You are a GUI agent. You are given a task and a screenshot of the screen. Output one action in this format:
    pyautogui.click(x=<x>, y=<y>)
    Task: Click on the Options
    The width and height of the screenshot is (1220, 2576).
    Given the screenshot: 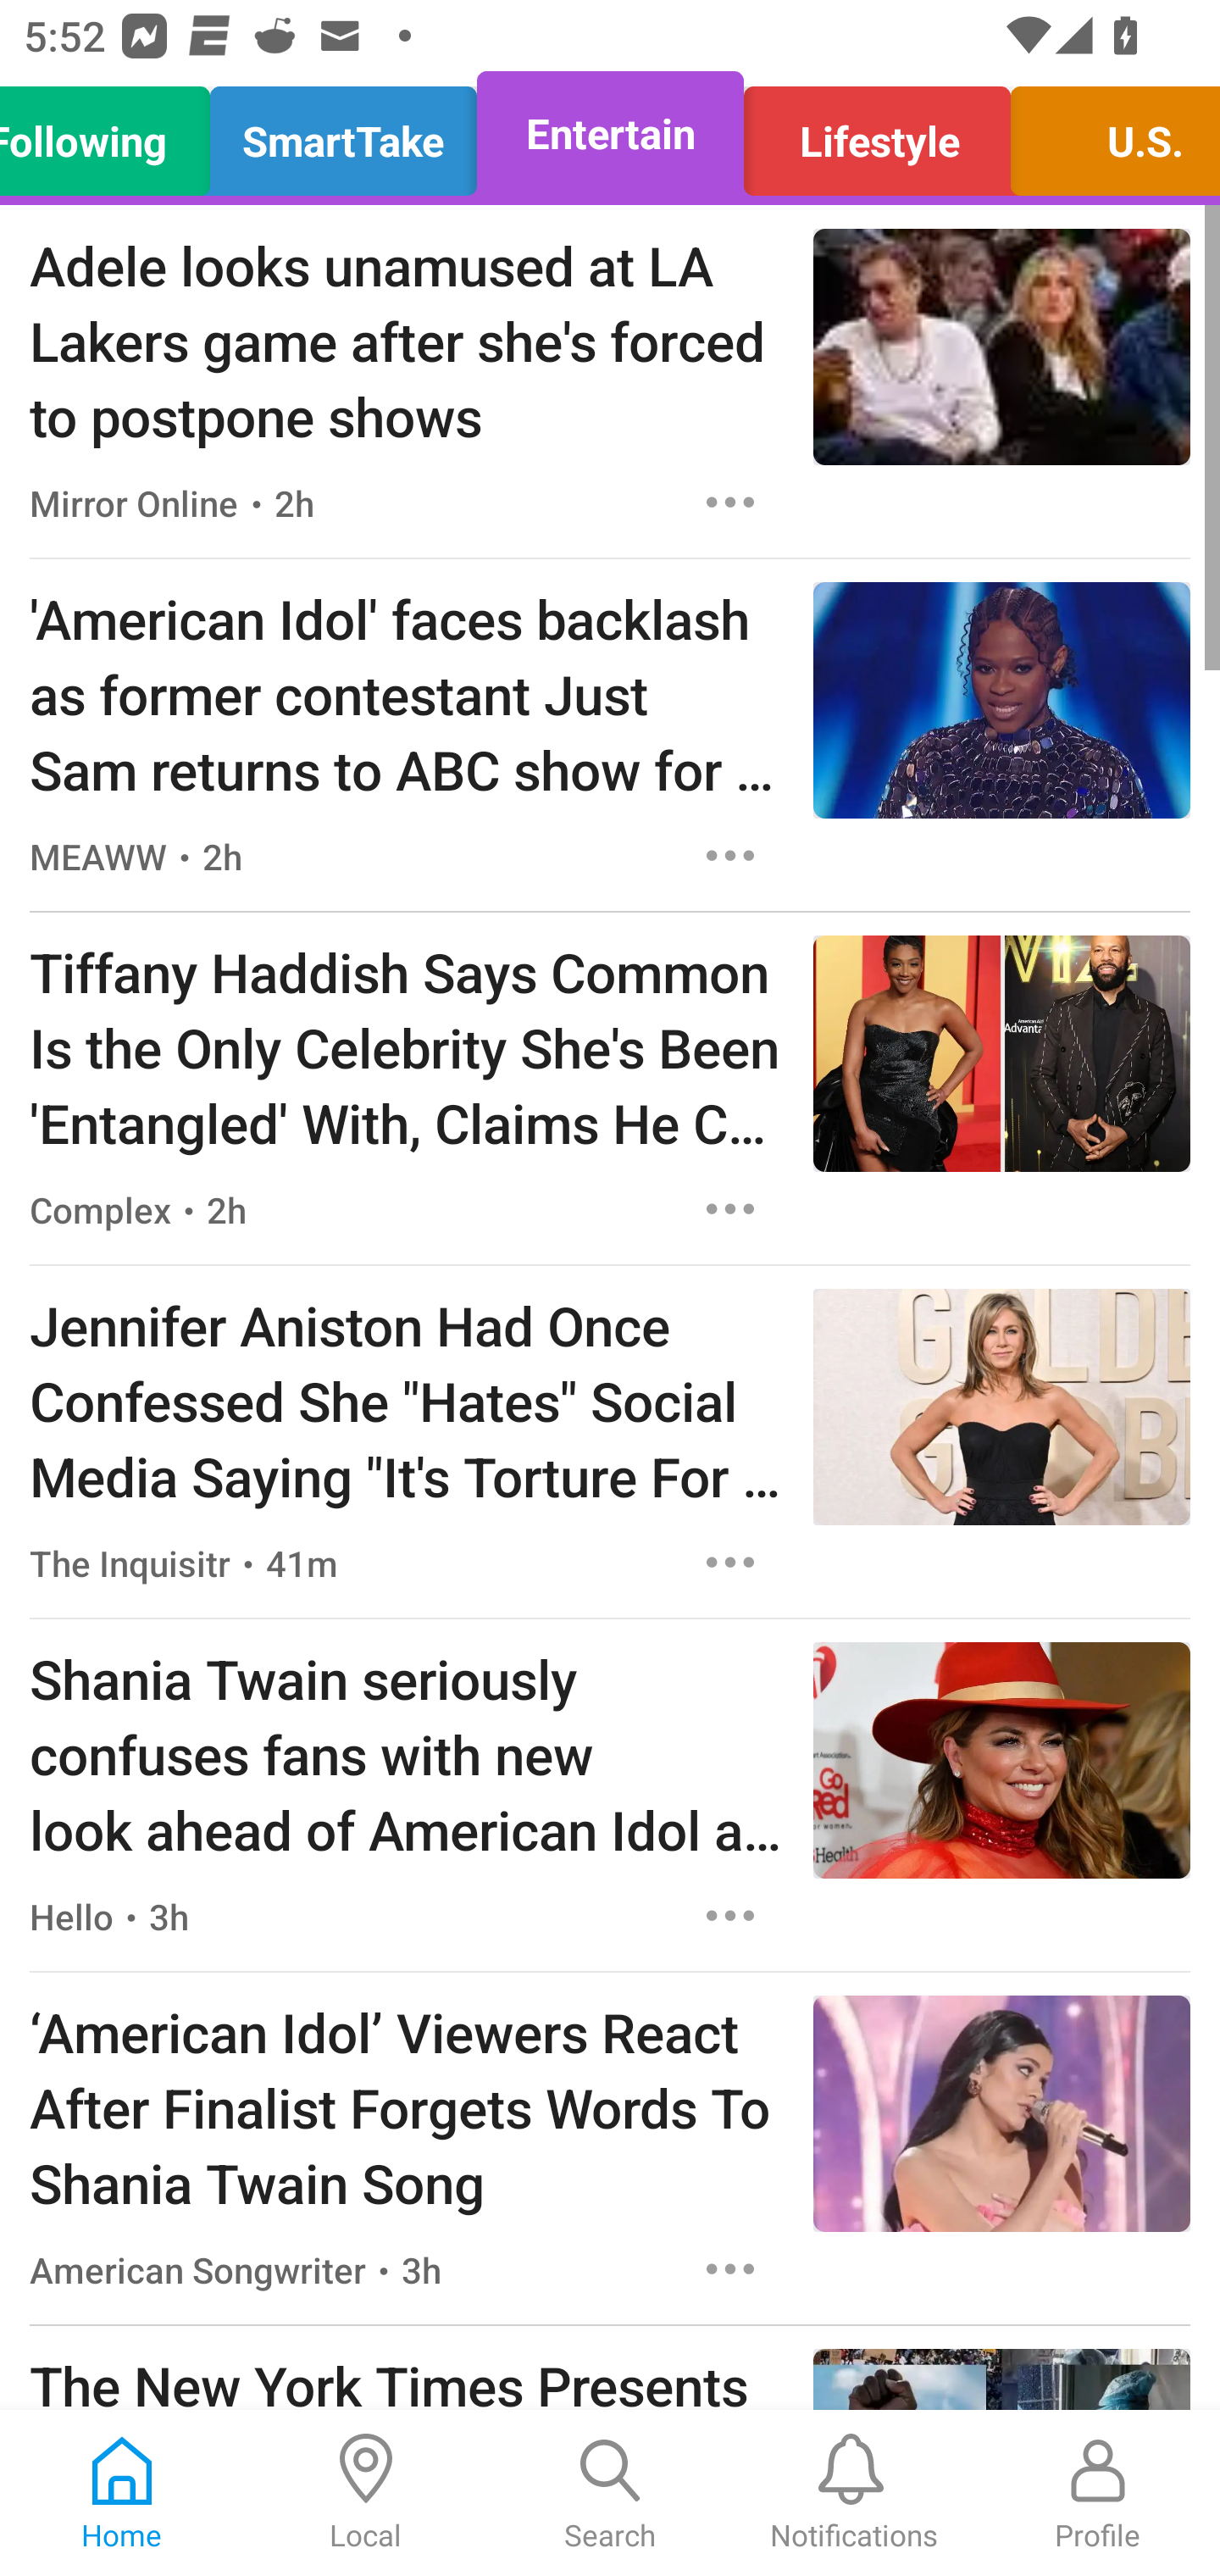 What is the action you would take?
    pyautogui.click(x=730, y=1209)
    